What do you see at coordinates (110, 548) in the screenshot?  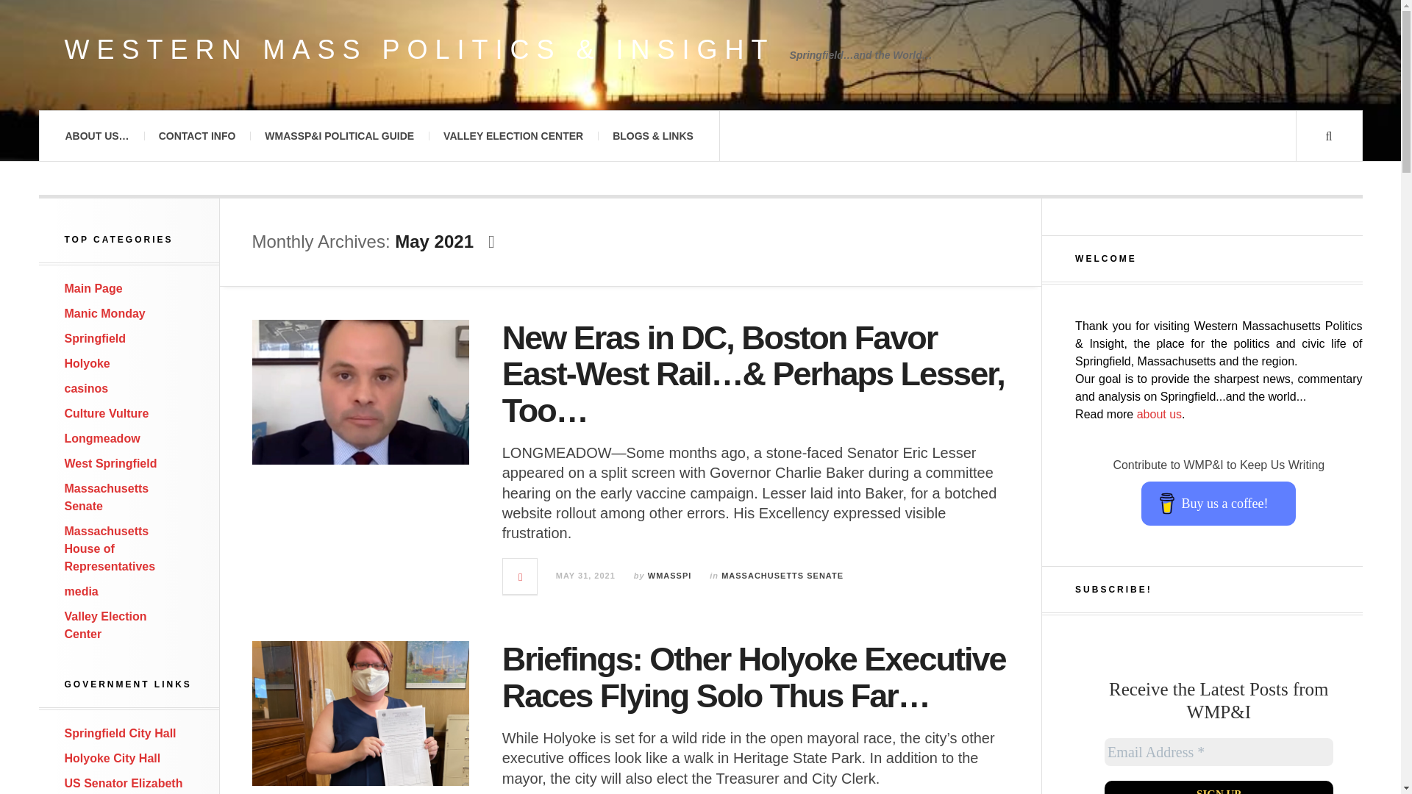 I see `Massachusetts House of Representatives` at bounding box center [110, 548].